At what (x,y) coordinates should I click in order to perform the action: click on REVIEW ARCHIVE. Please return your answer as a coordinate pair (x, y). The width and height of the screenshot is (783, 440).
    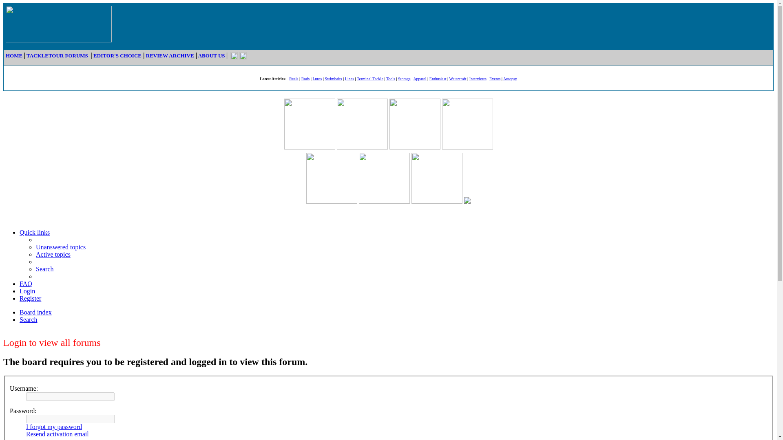
    Looking at the image, I should click on (170, 55).